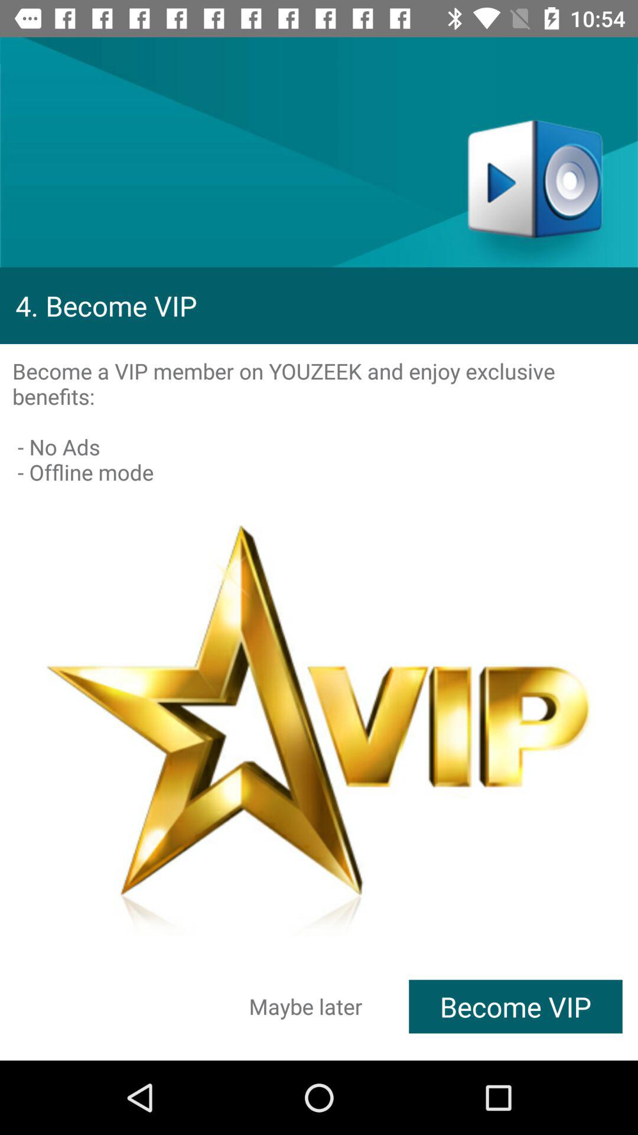 The image size is (638, 1135). Describe the element at coordinates (306, 1006) in the screenshot. I see `open the icon to the left of the become vip` at that location.